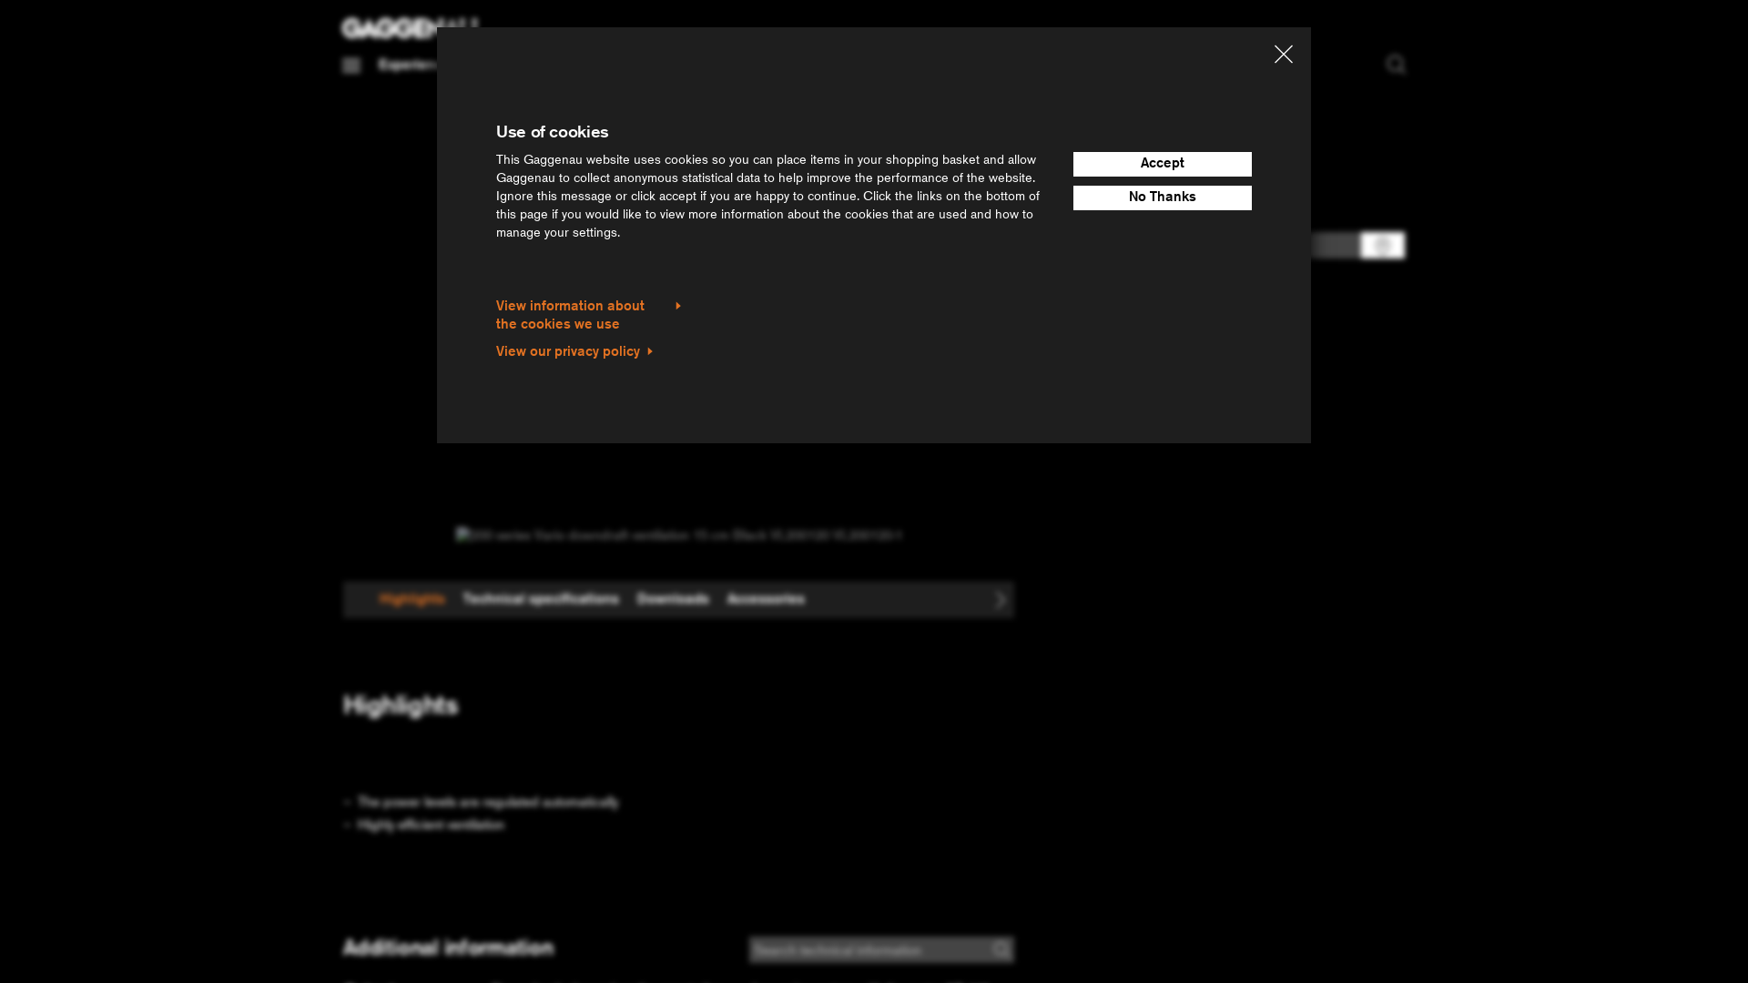 This screenshot has width=1748, height=983. What do you see at coordinates (1001, 600) in the screenshot?
I see `[global.common.btn.next]` at bounding box center [1001, 600].